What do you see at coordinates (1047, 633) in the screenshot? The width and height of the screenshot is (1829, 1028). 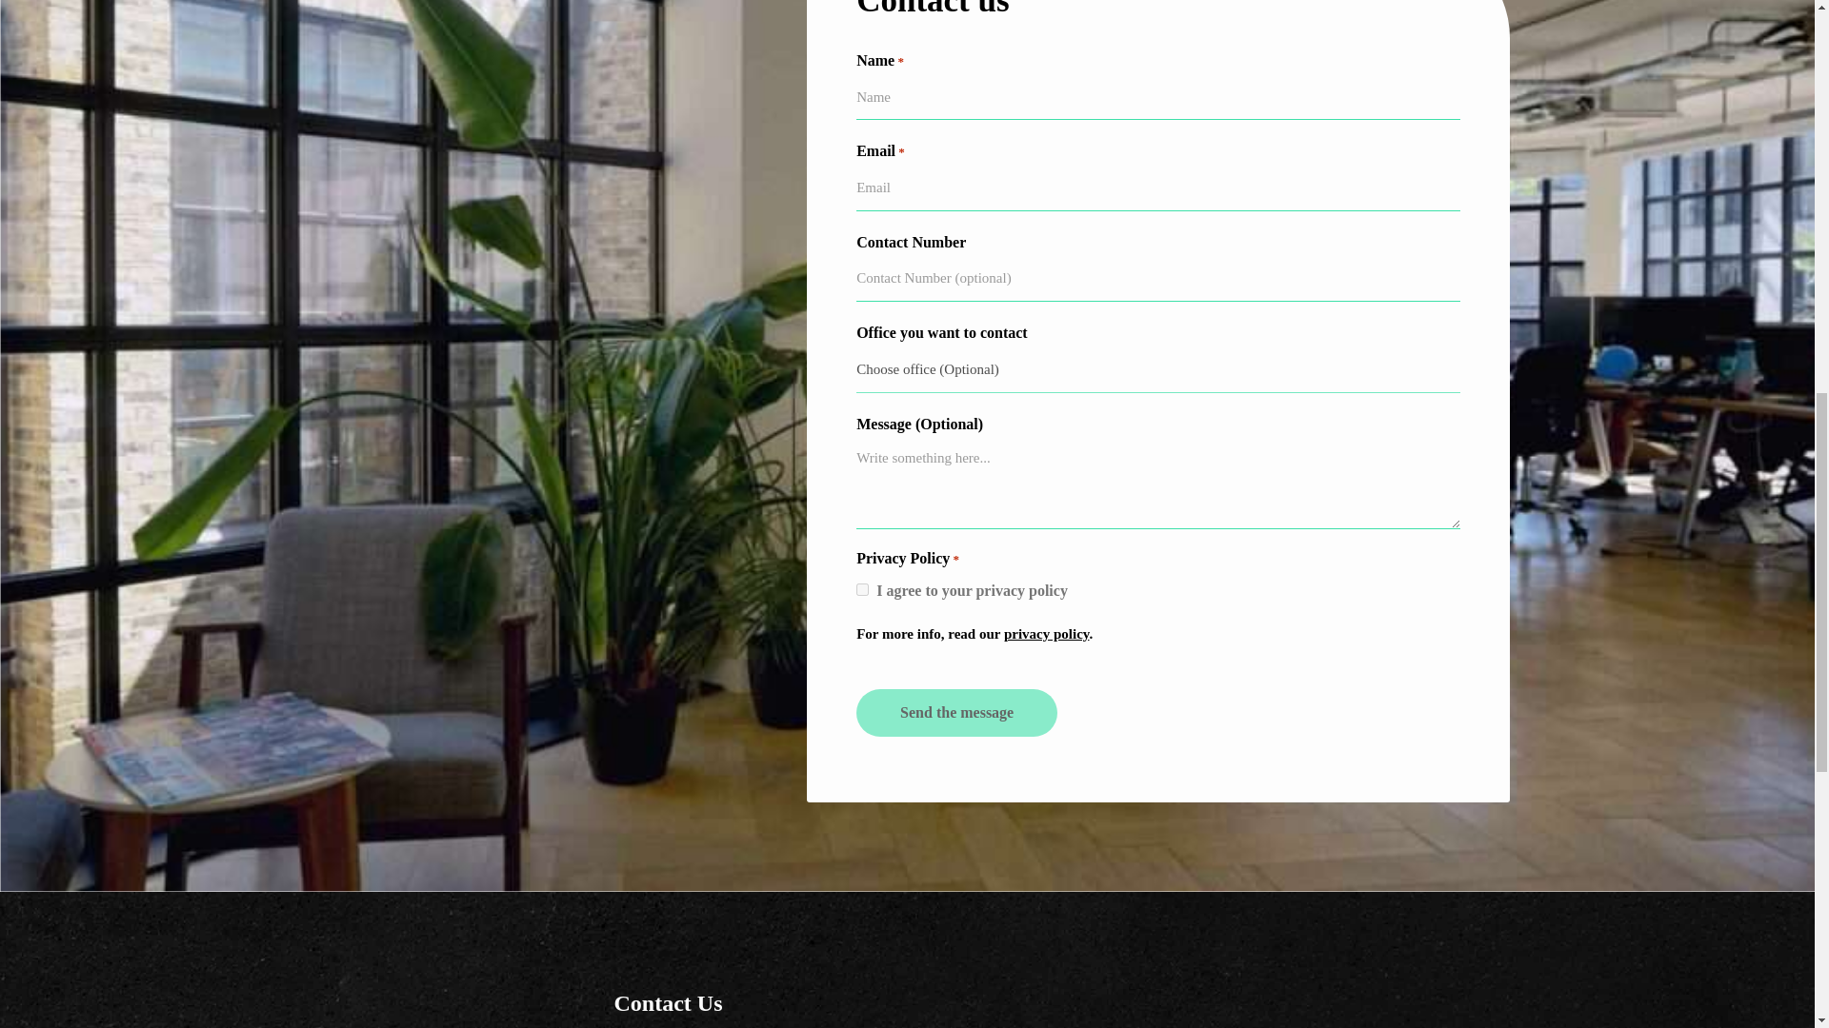 I see `privacy policy` at bounding box center [1047, 633].